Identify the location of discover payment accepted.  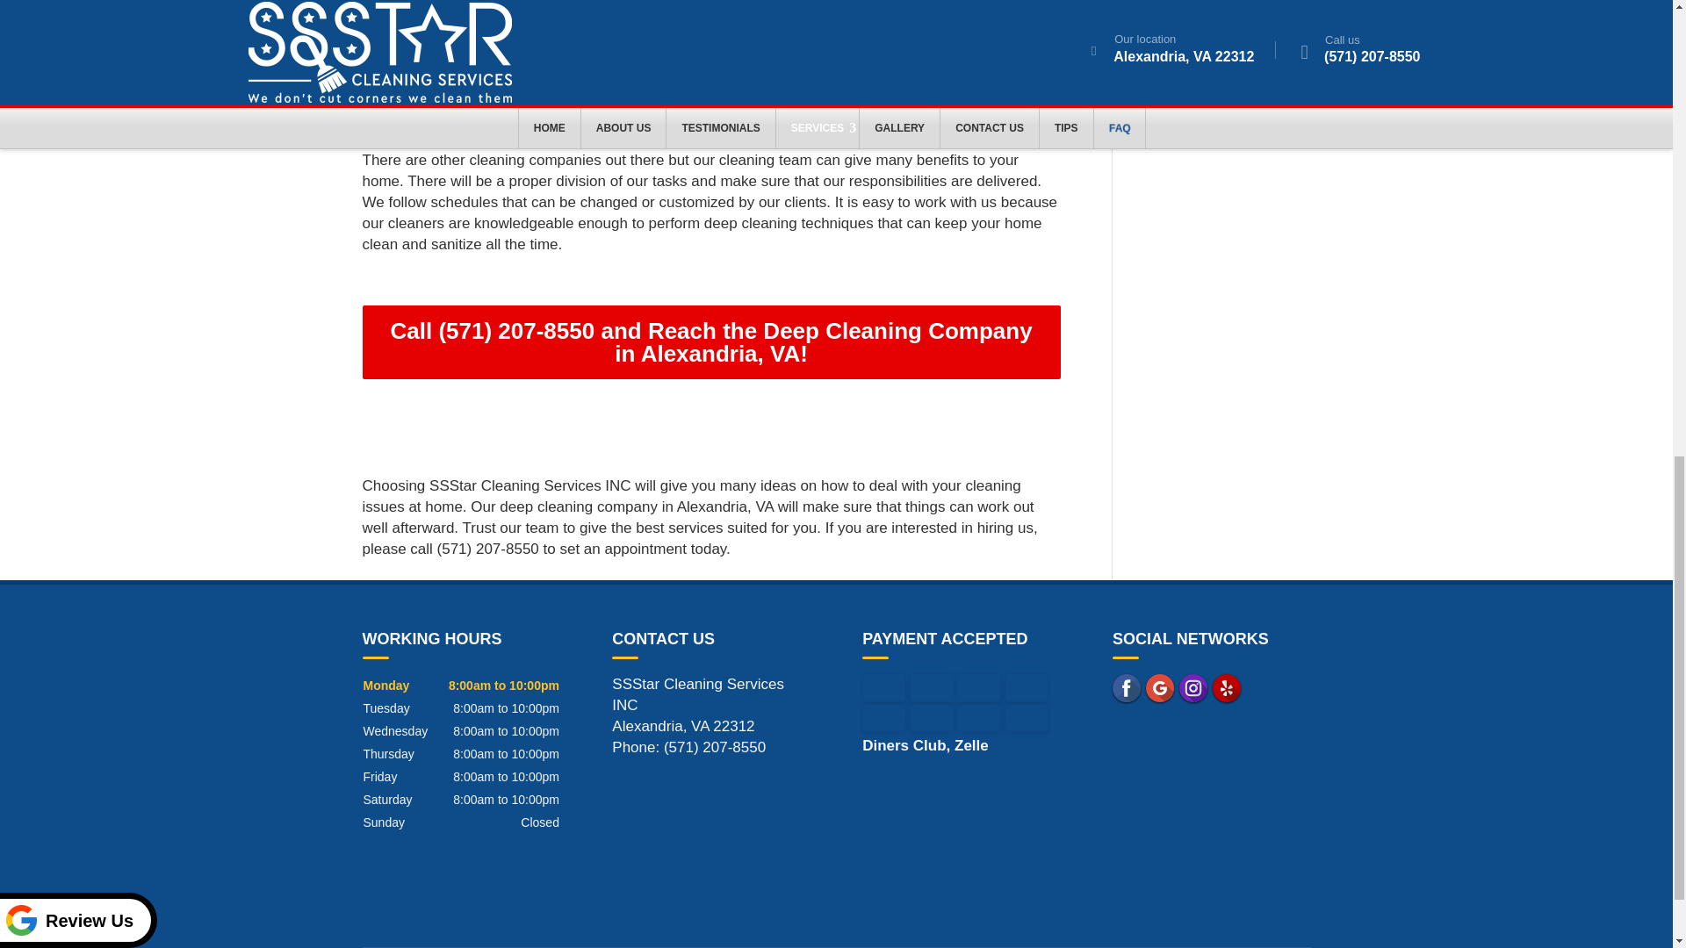
(1026, 688).